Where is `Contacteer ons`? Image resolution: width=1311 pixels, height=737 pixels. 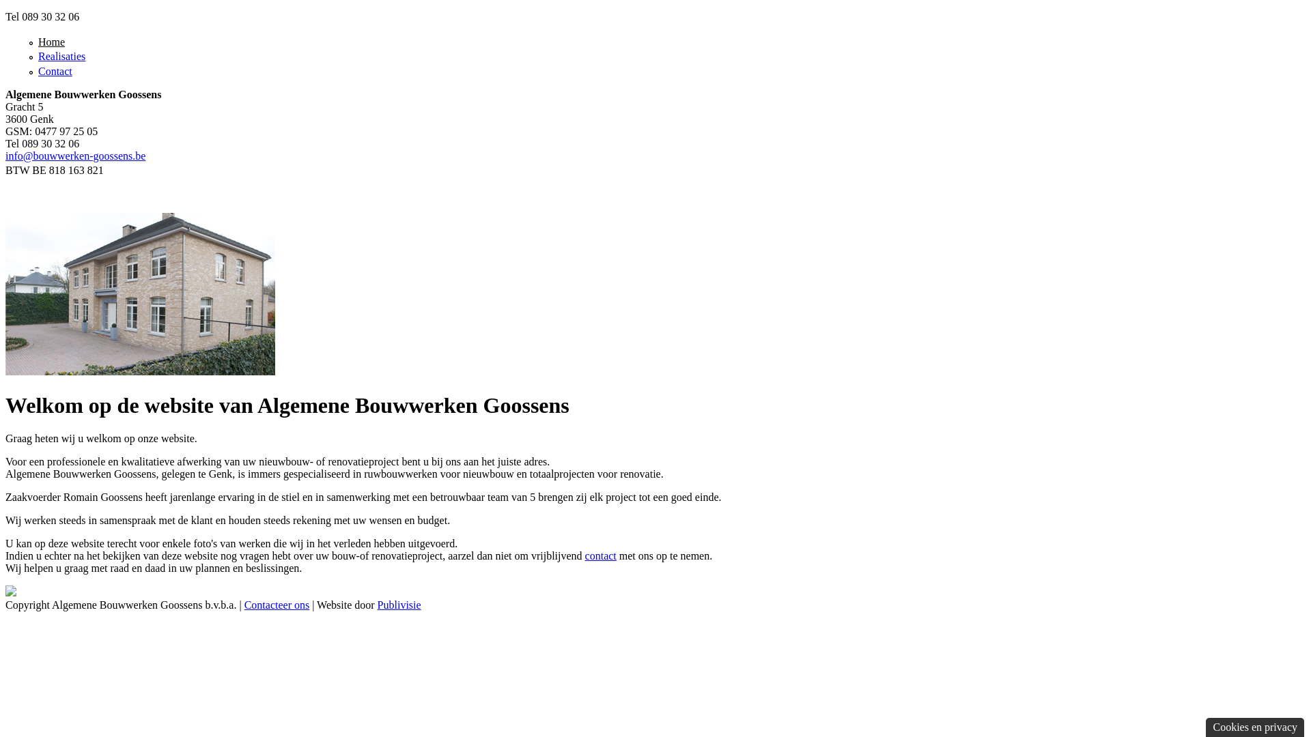
Contacteer ons is located at coordinates (277, 605).